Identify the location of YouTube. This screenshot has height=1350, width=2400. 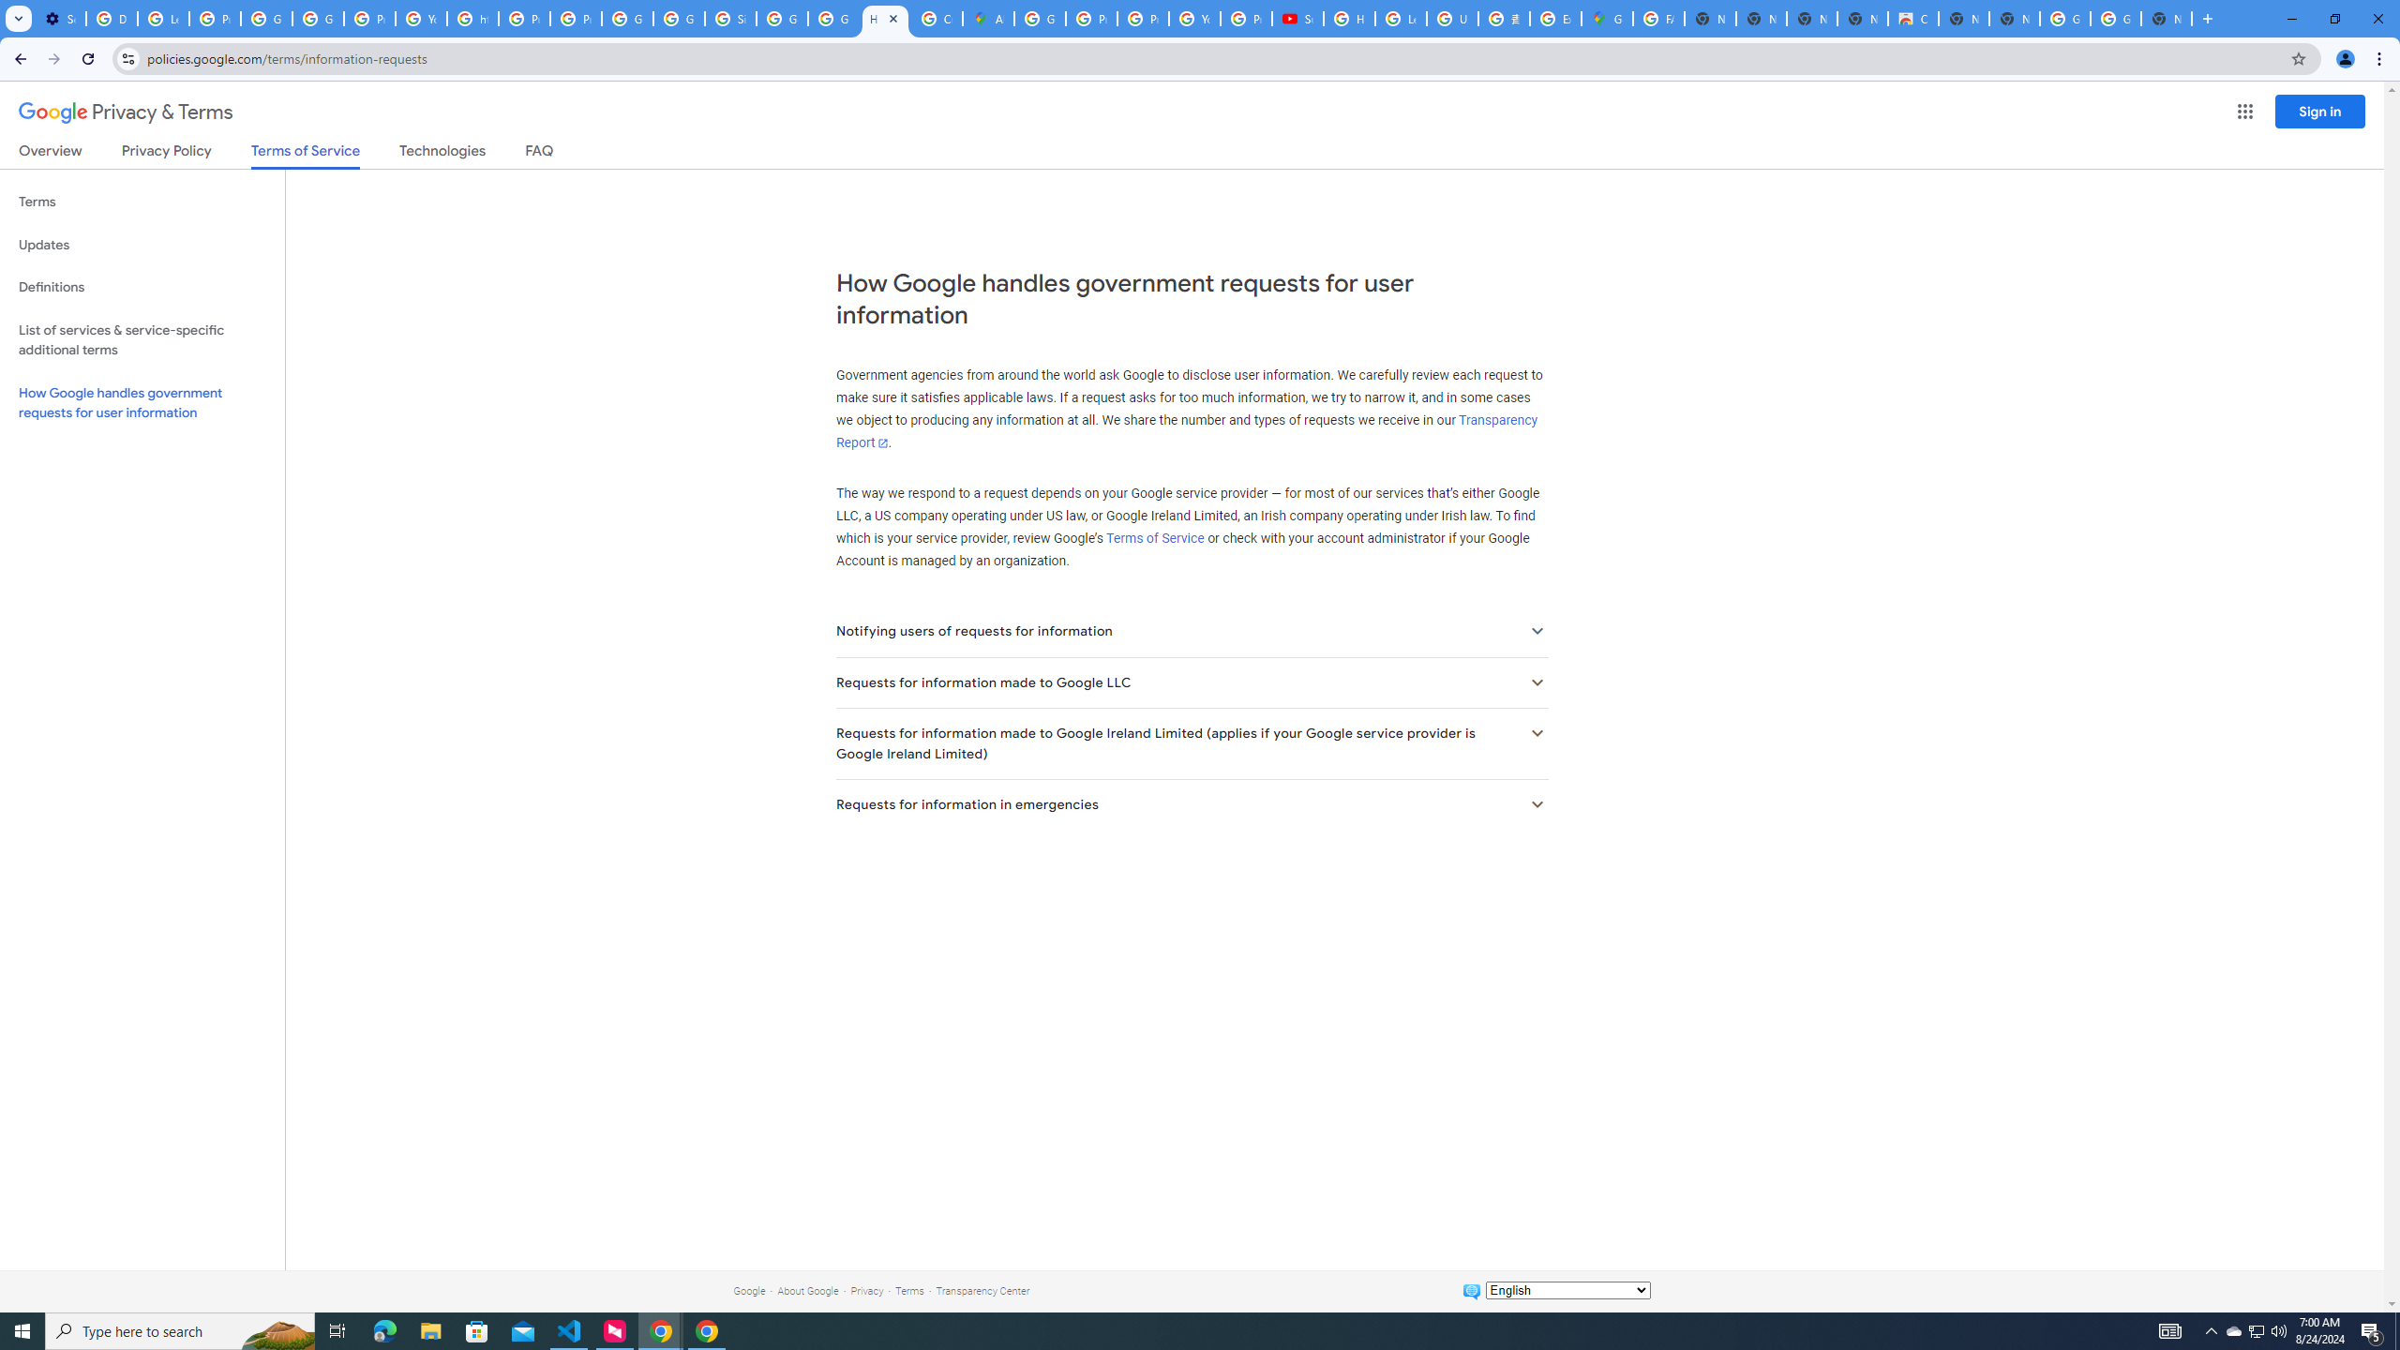
(1194, 19).